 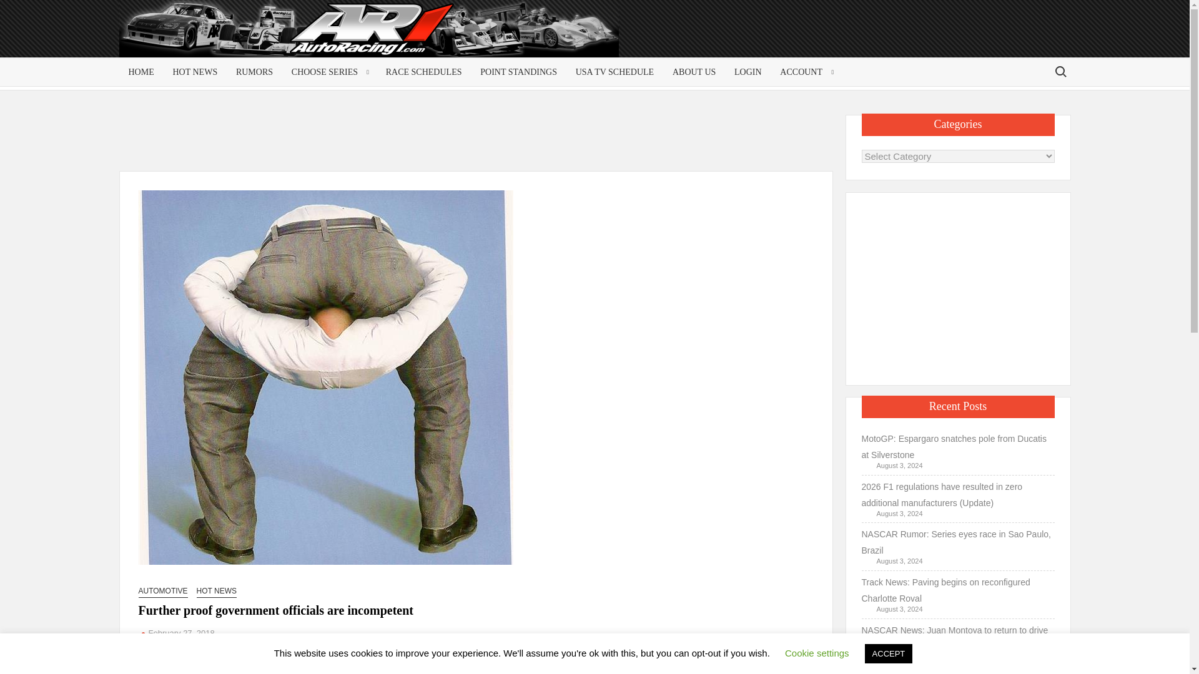 What do you see at coordinates (239, 34) in the screenshot?
I see `AUTORACING1.COM` at bounding box center [239, 34].